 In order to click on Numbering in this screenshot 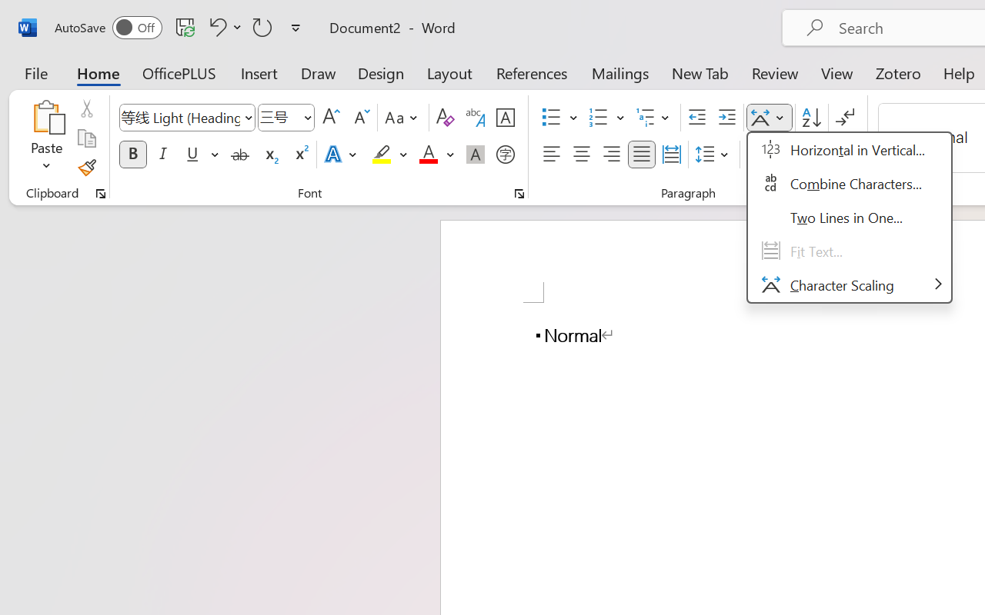, I will do `click(599, 118)`.